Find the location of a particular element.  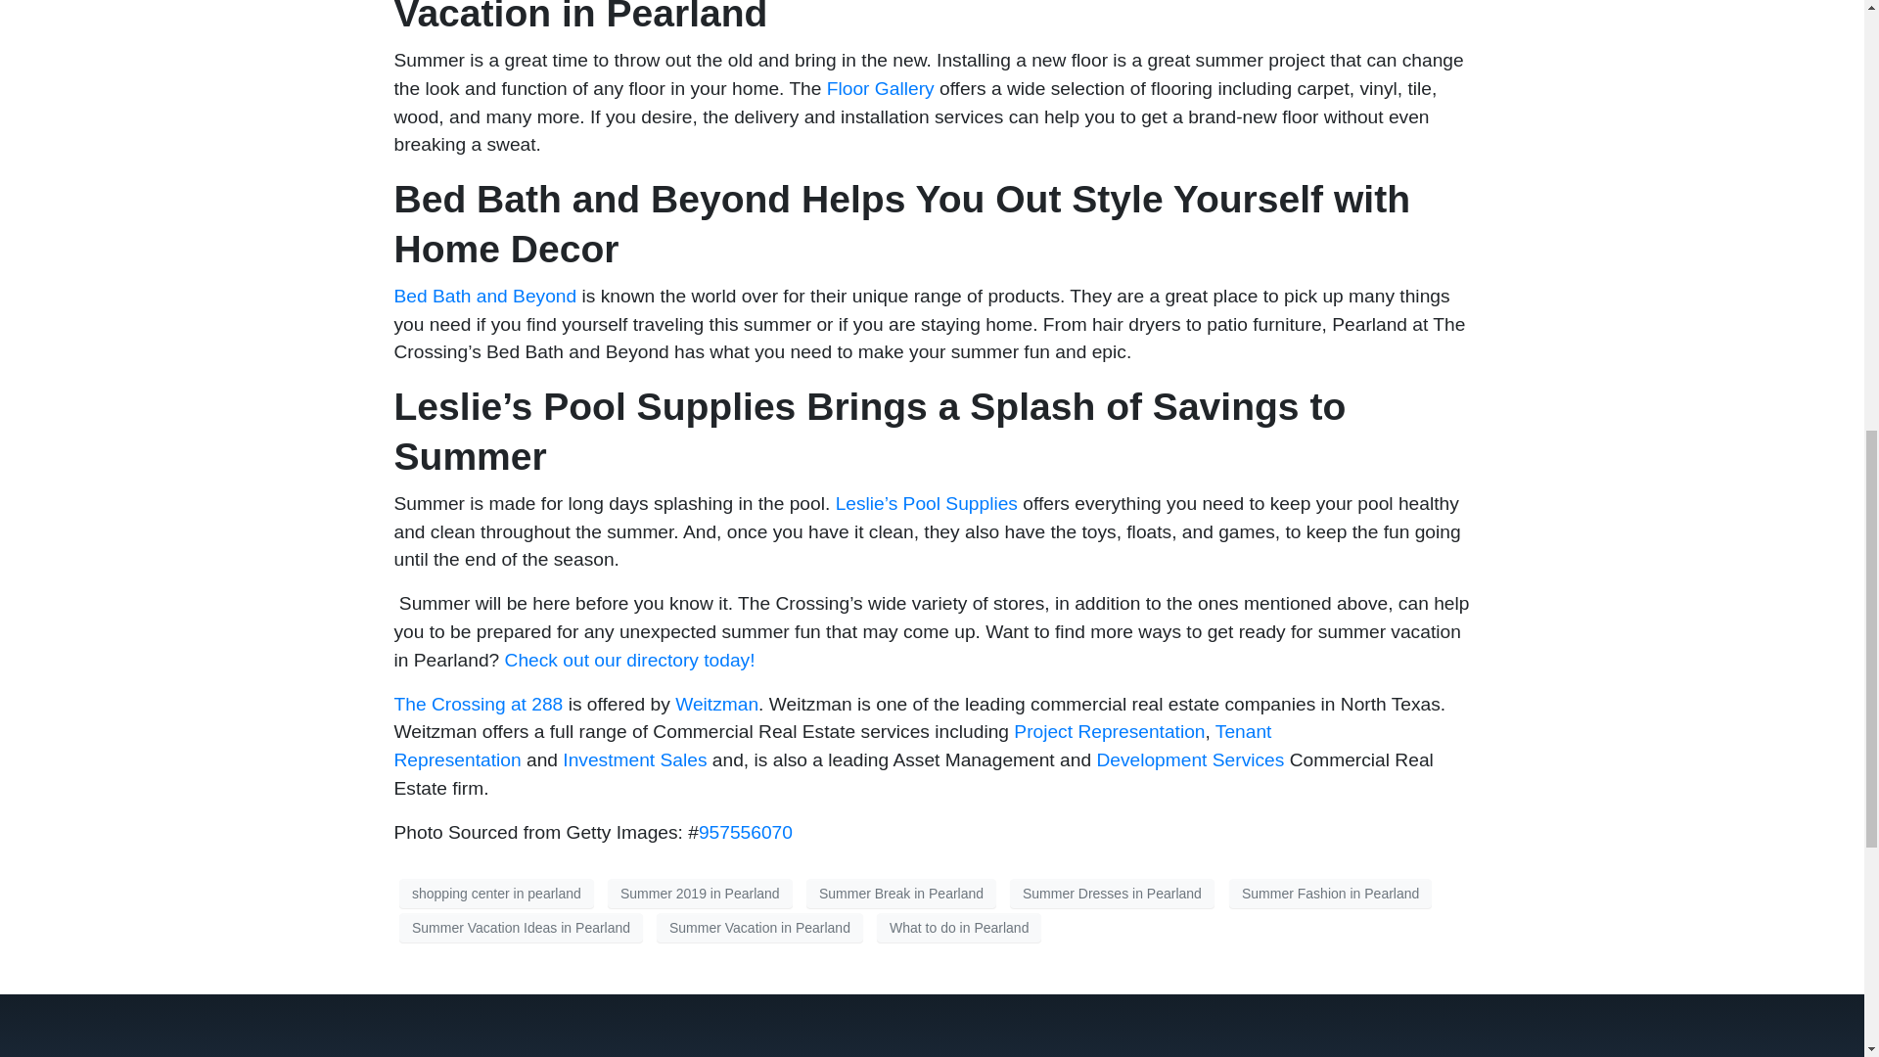

Summer Dresses in Pearland is located at coordinates (1112, 893).